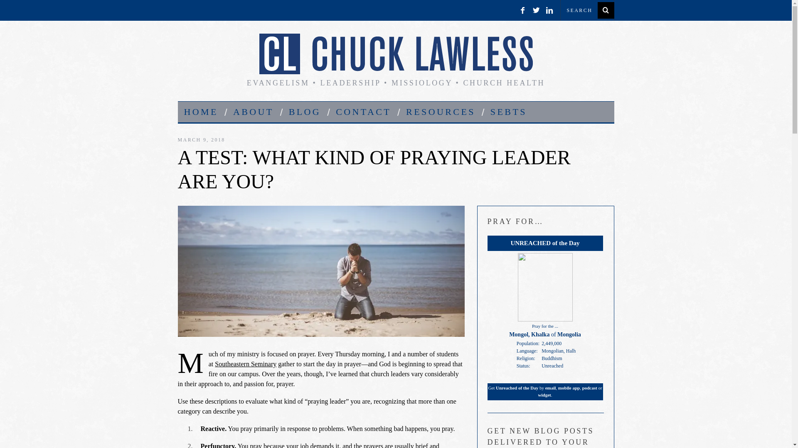 The height and width of the screenshot is (448, 798). I want to click on Display the Unreached People of the Day on your website, so click(544, 243).